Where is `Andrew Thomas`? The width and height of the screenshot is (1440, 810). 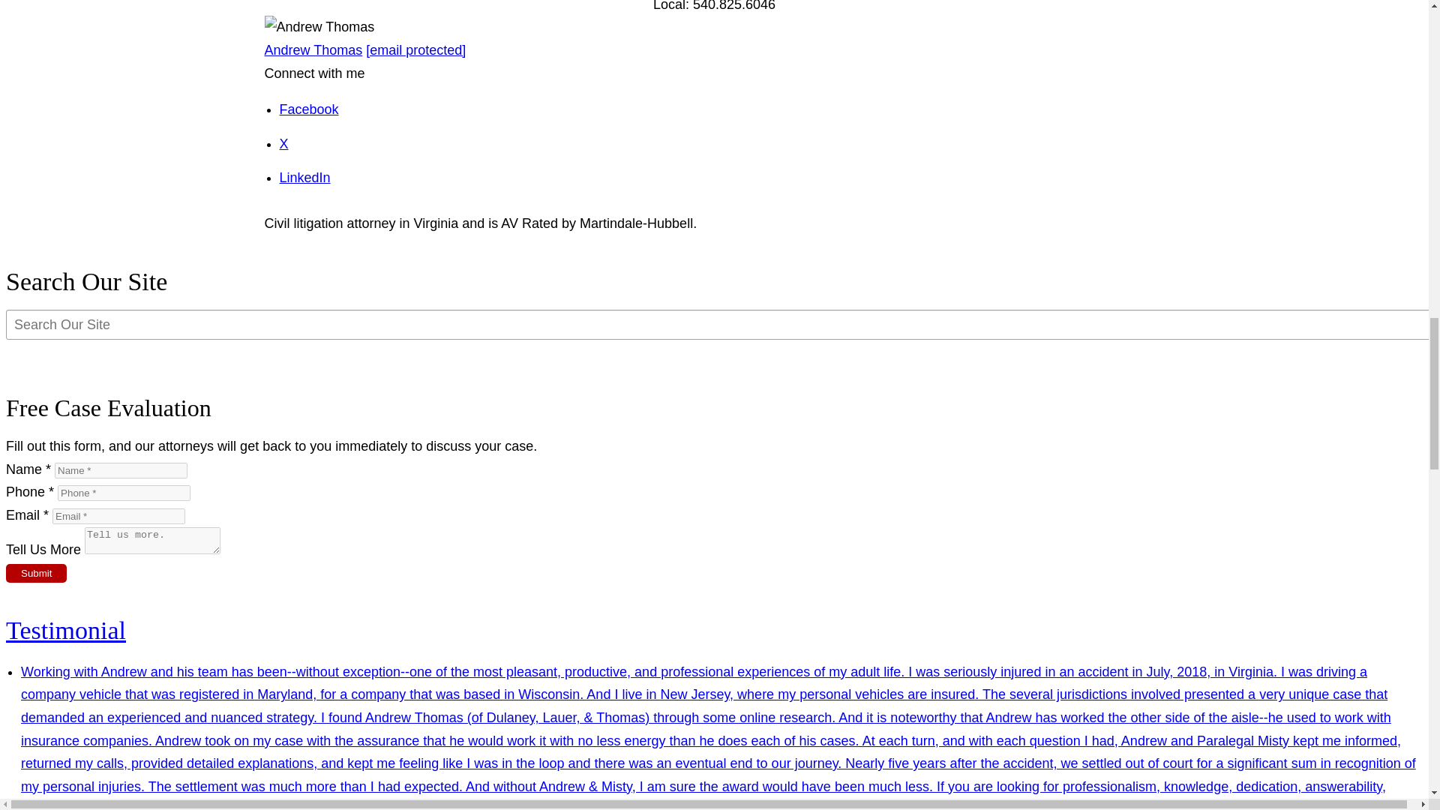
Andrew Thomas is located at coordinates (313, 49).